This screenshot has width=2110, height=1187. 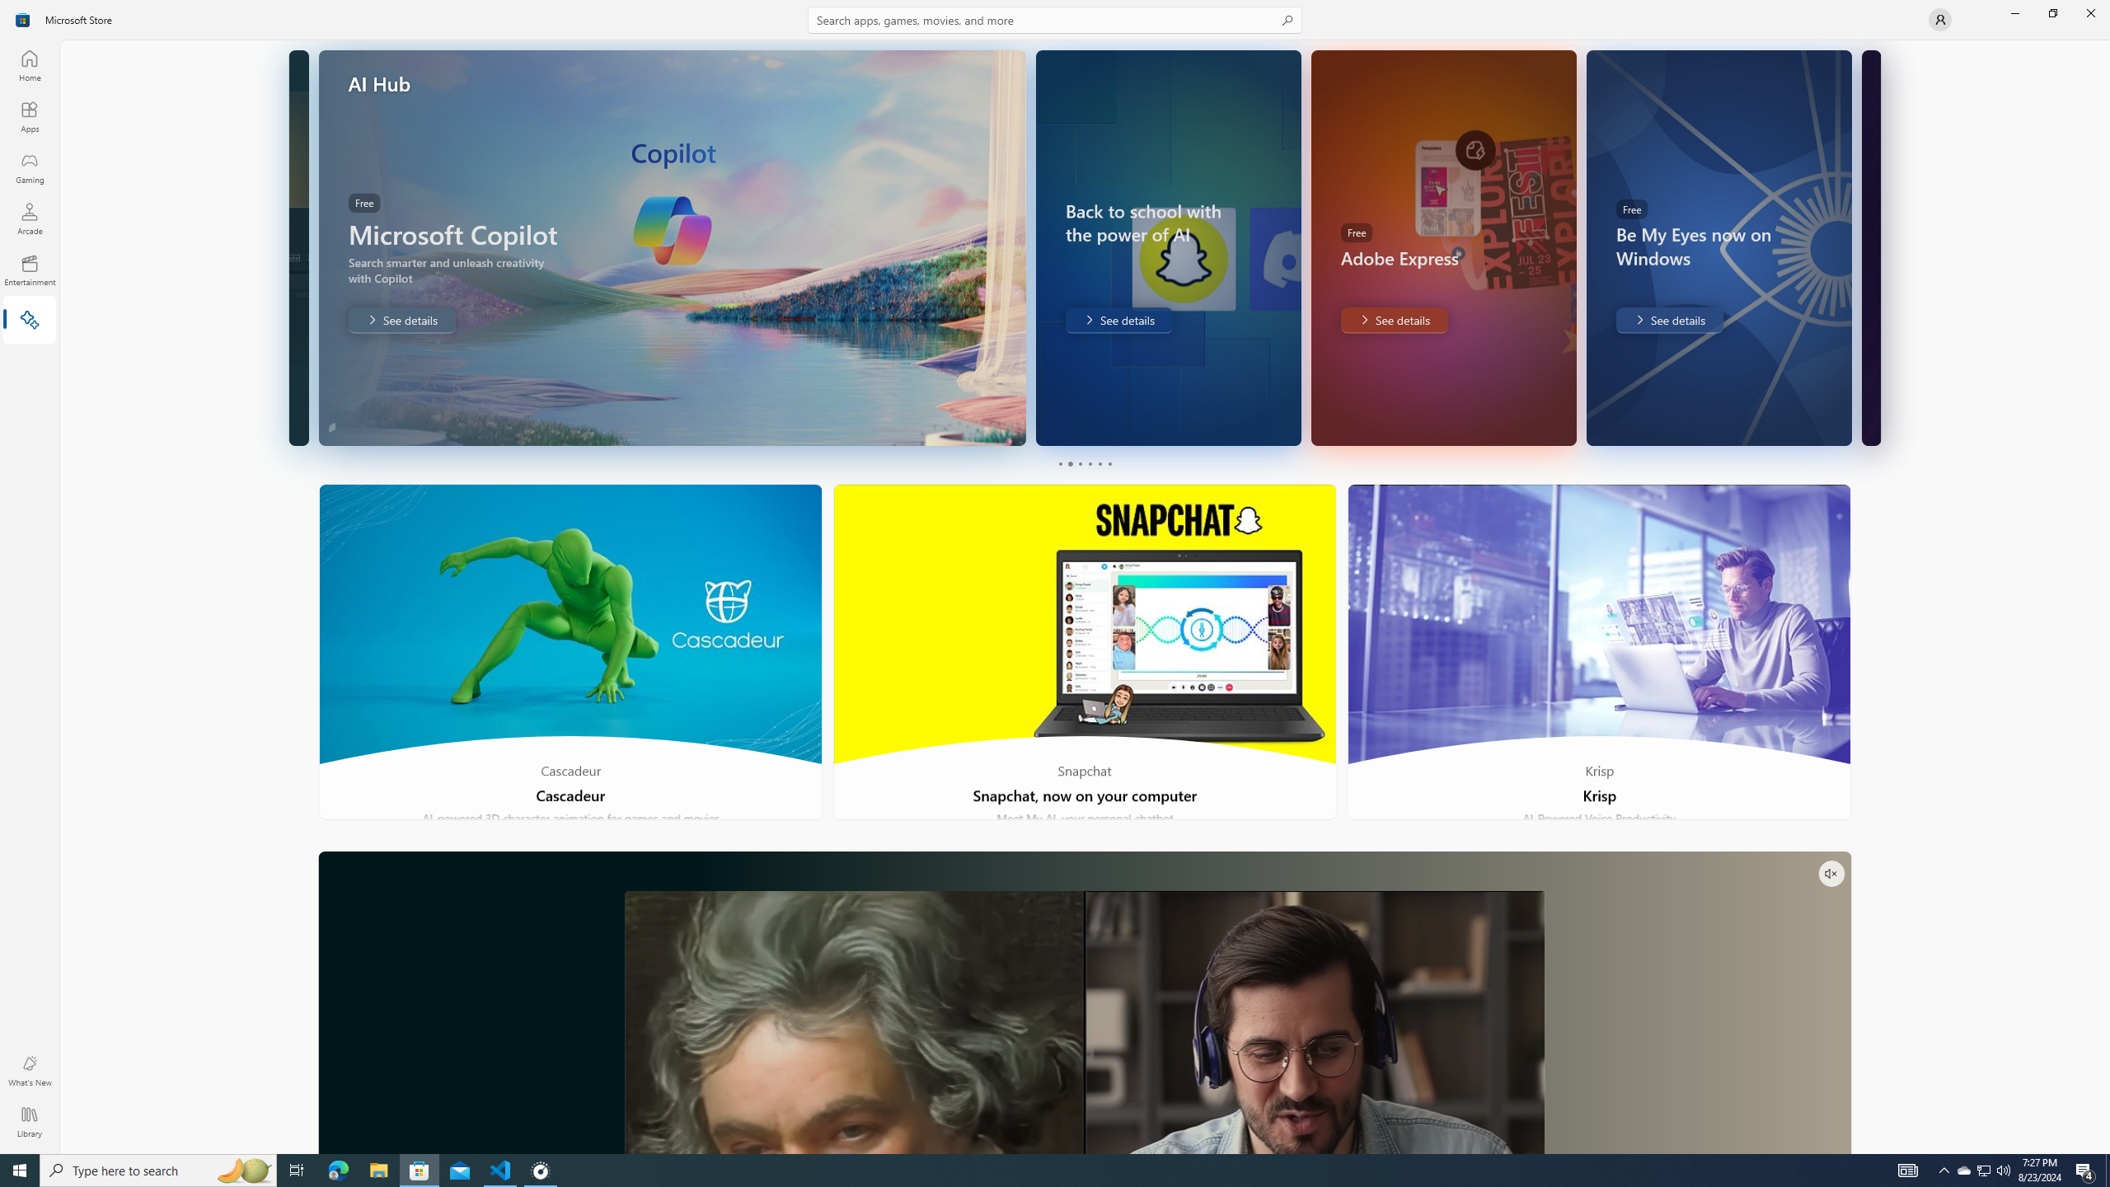 What do you see at coordinates (30, 167) in the screenshot?
I see `Gaming` at bounding box center [30, 167].